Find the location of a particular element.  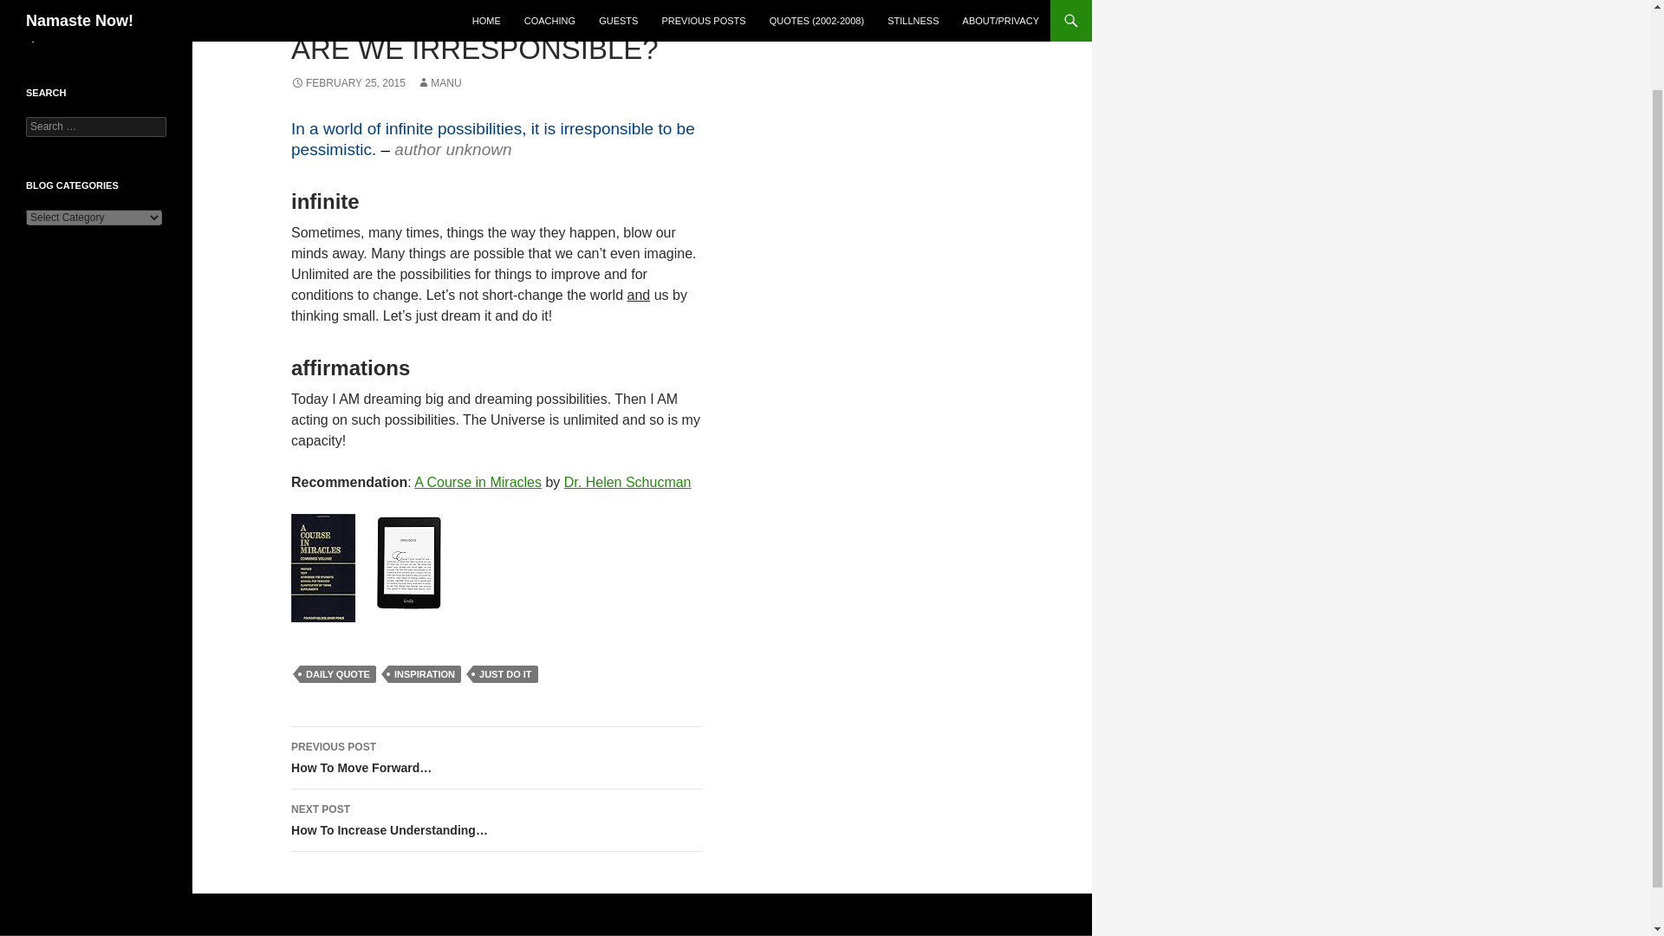

INSPIRATION is located at coordinates (424, 674).